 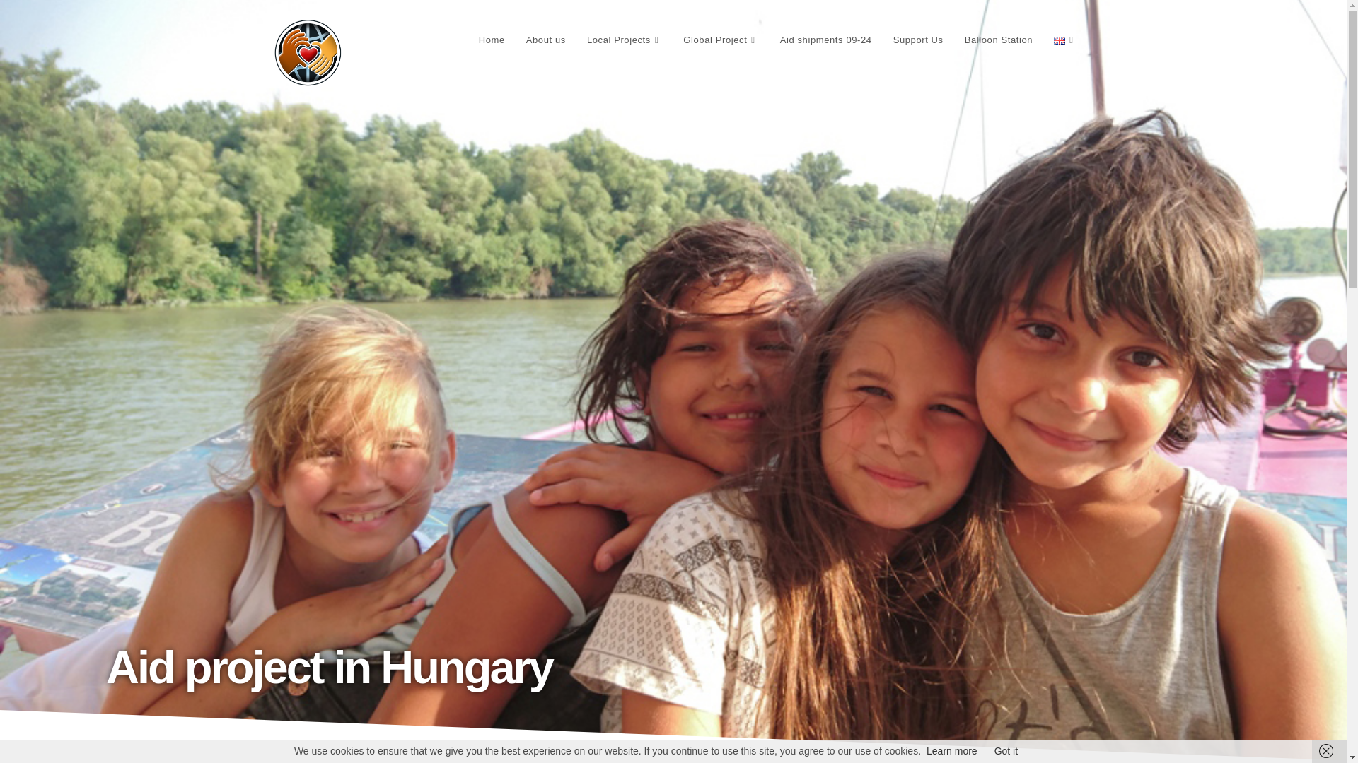 What do you see at coordinates (918, 40) in the screenshot?
I see `Support Us` at bounding box center [918, 40].